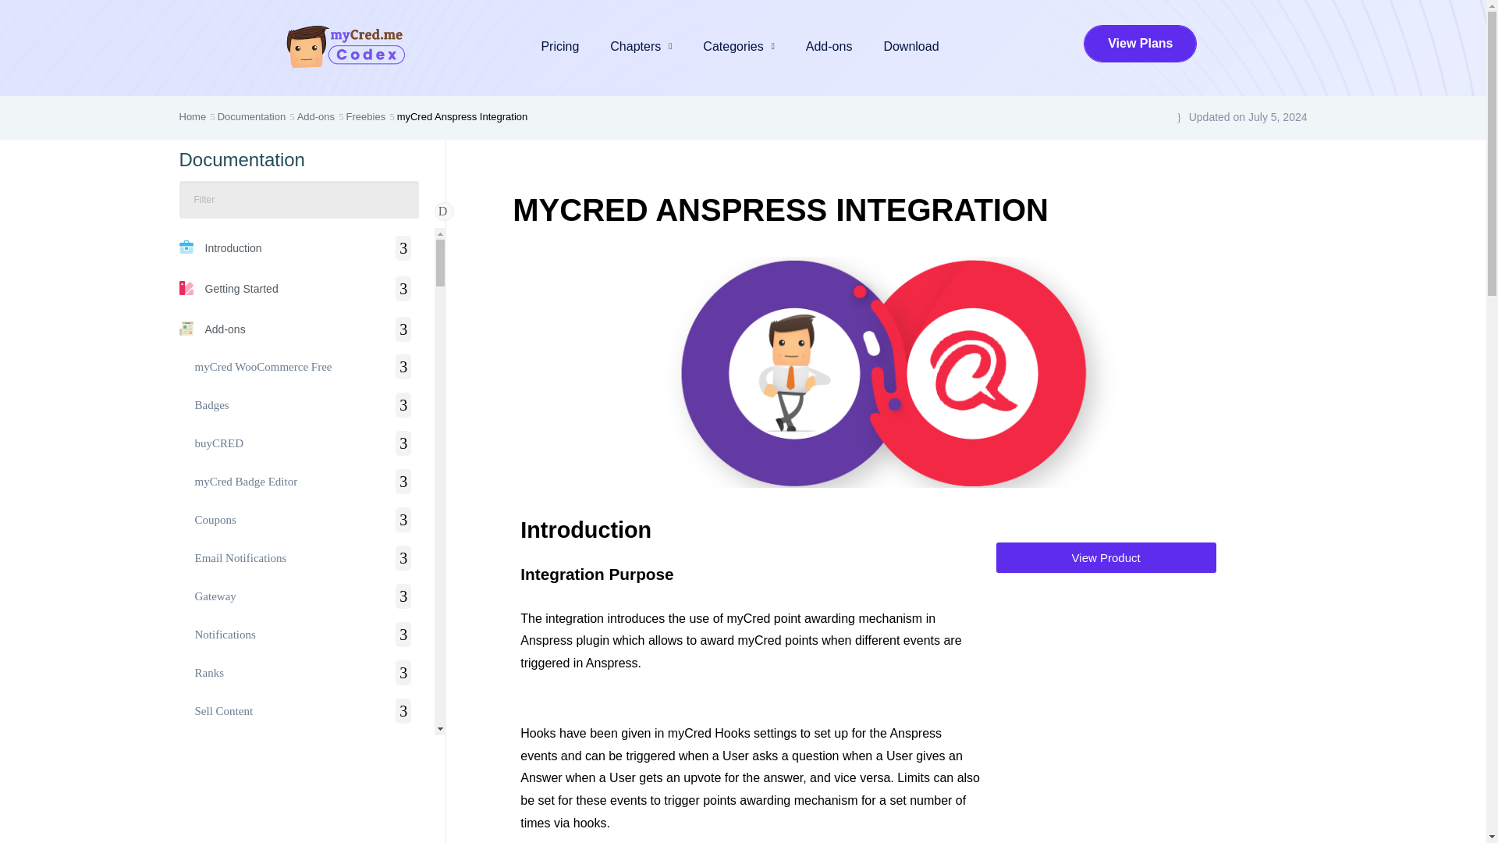  I want to click on Categories, so click(738, 47).